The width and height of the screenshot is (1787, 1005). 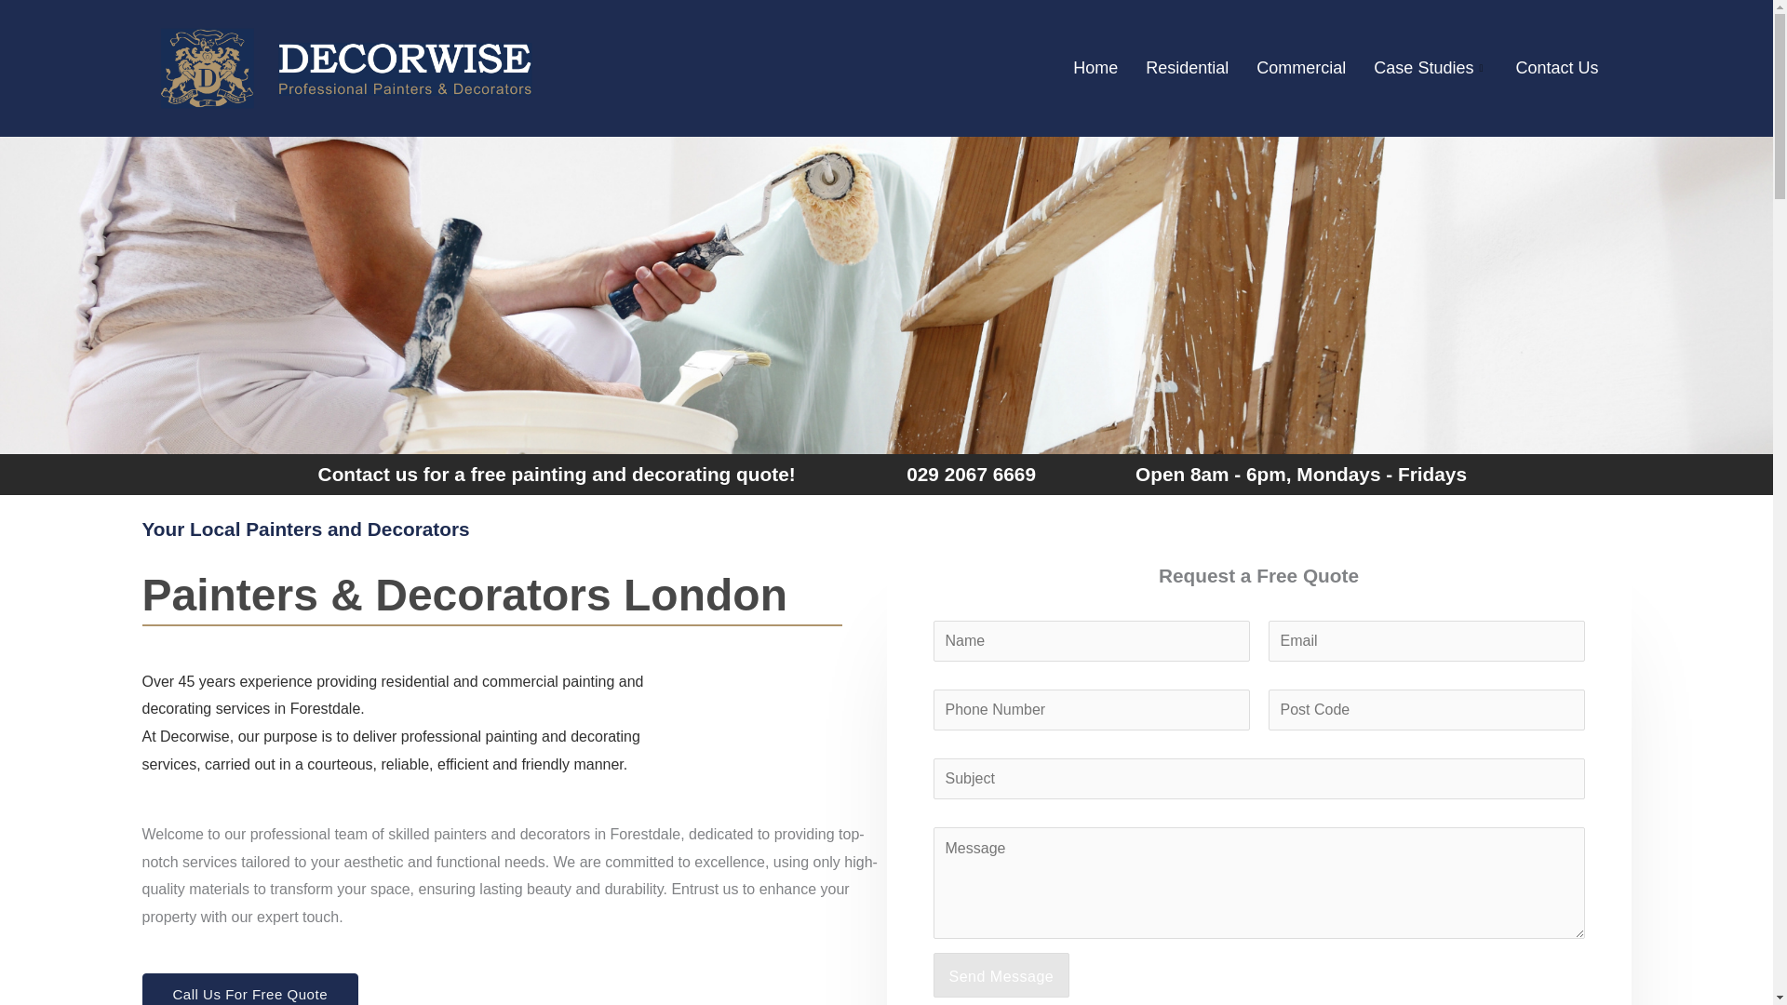 I want to click on Commercial, so click(x=1301, y=68).